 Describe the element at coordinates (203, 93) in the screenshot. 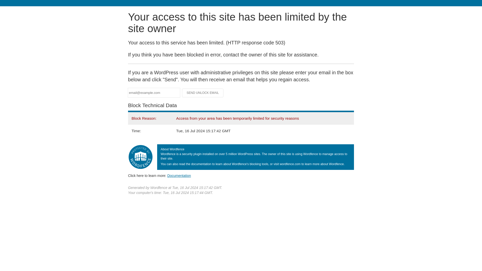

I see `Send Unlock Email` at that location.